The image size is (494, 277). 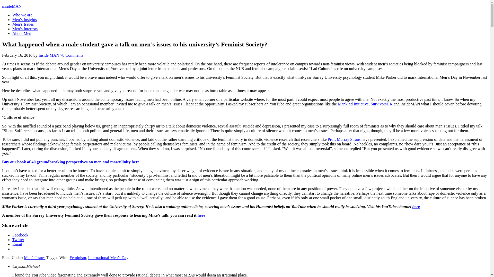 I want to click on Facebook, so click(x=20, y=235).